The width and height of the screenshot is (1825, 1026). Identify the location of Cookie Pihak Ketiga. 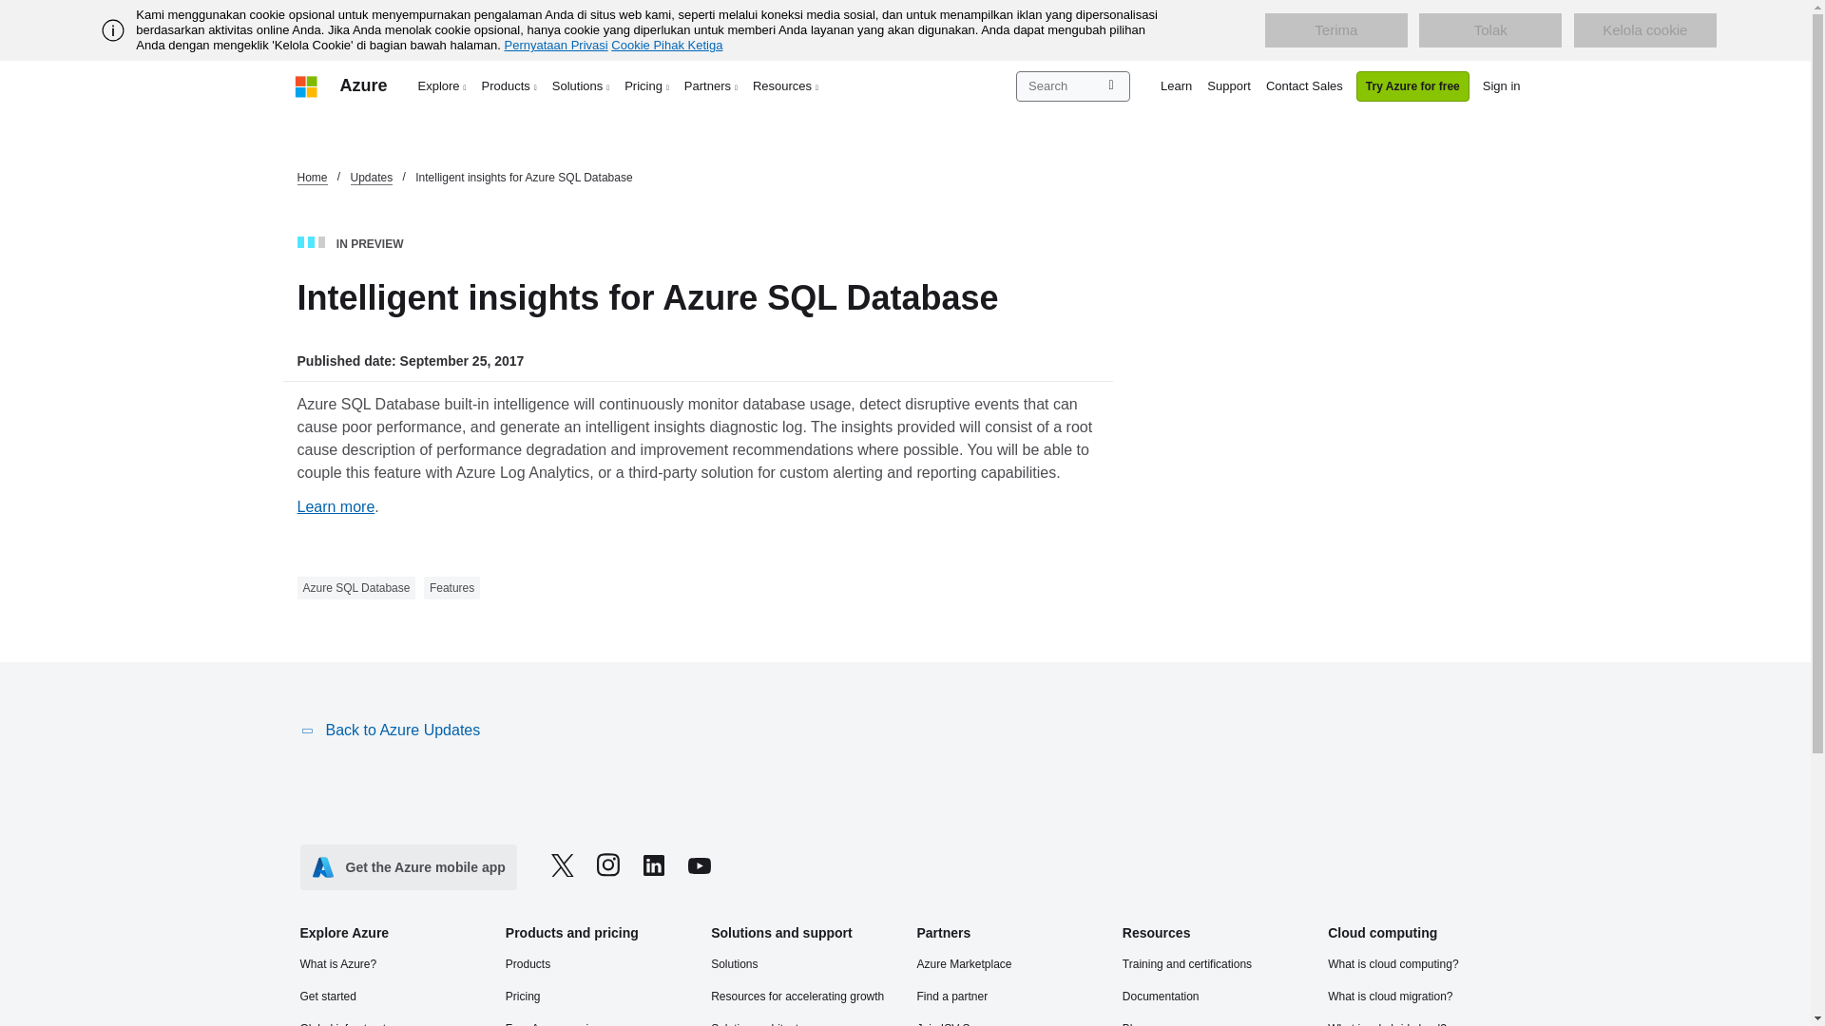
(667, 45).